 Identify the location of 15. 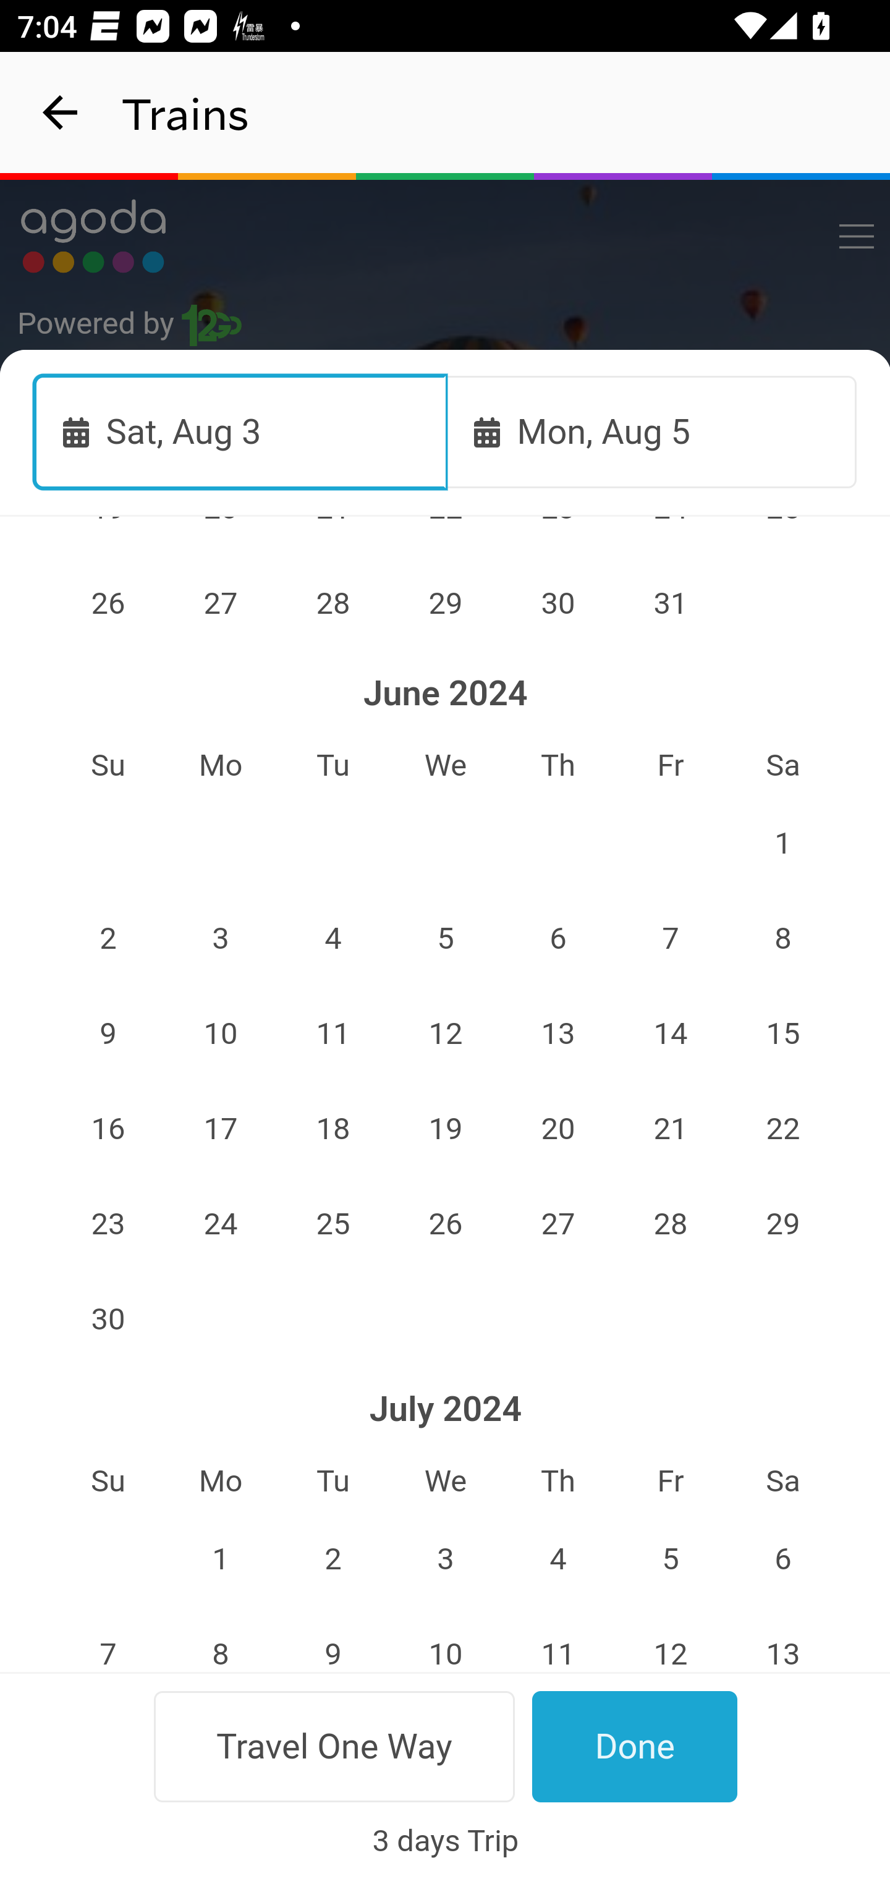
(784, 1033).